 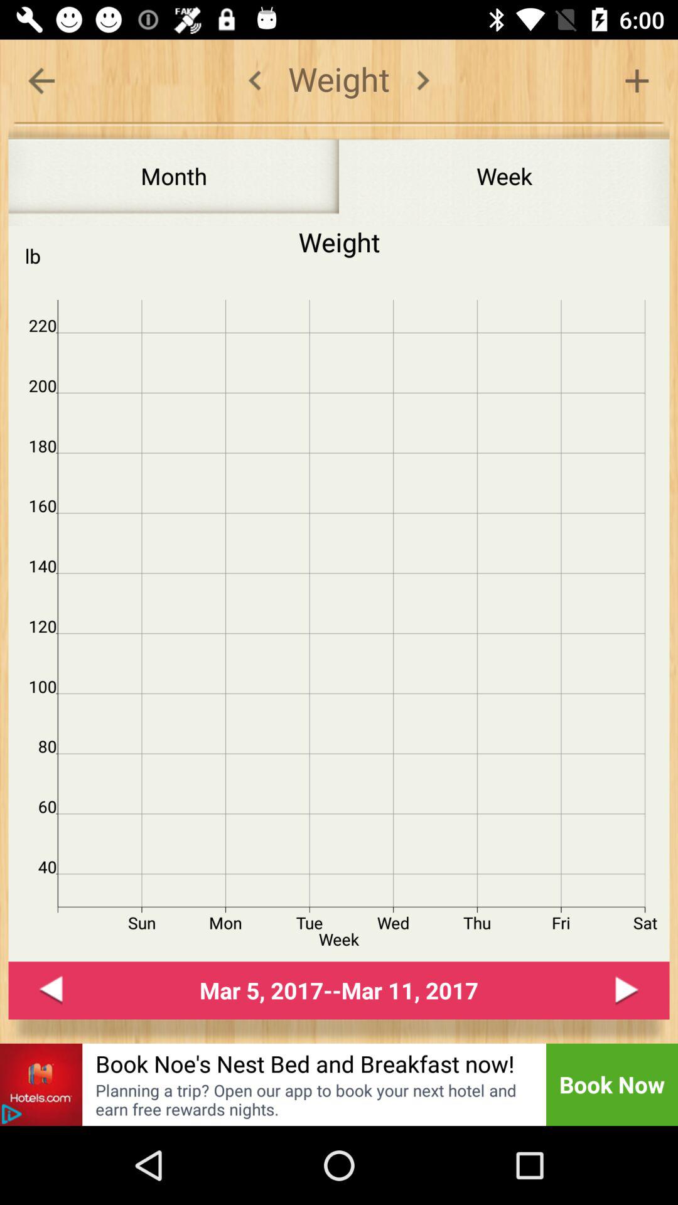 What do you see at coordinates (41, 1084) in the screenshot?
I see `go to advertisement` at bounding box center [41, 1084].